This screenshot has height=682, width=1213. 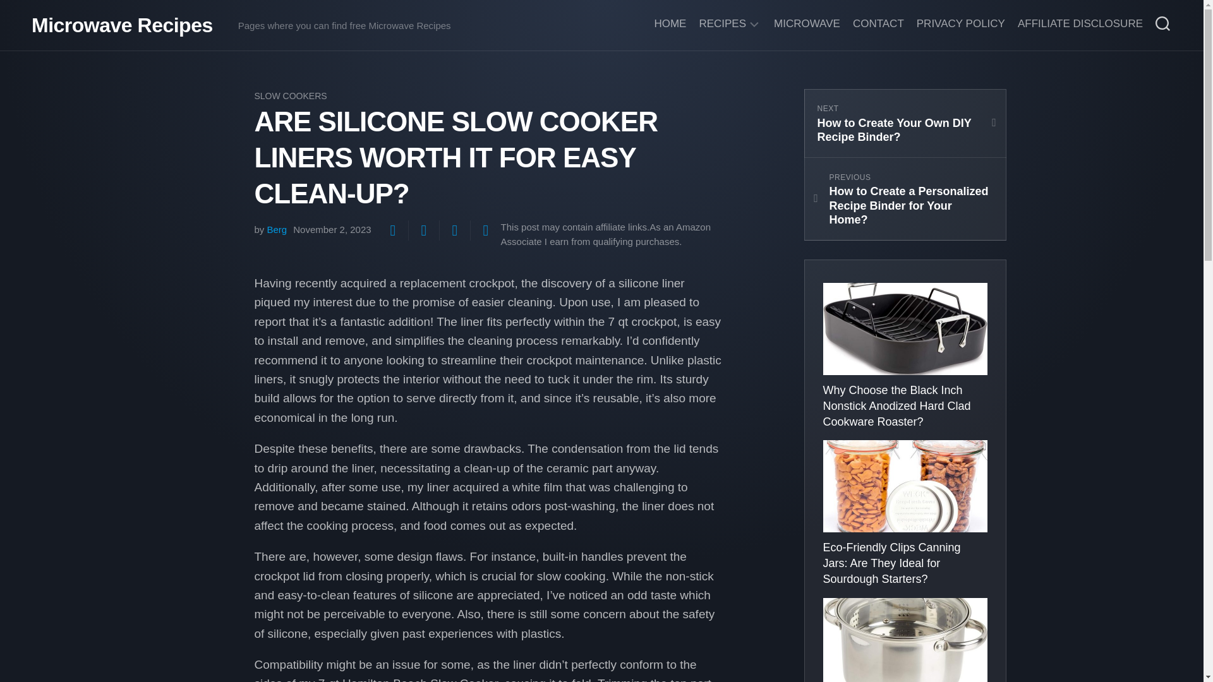 What do you see at coordinates (670, 24) in the screenshot?
I see `HOME` at bounding box center [670, 24].